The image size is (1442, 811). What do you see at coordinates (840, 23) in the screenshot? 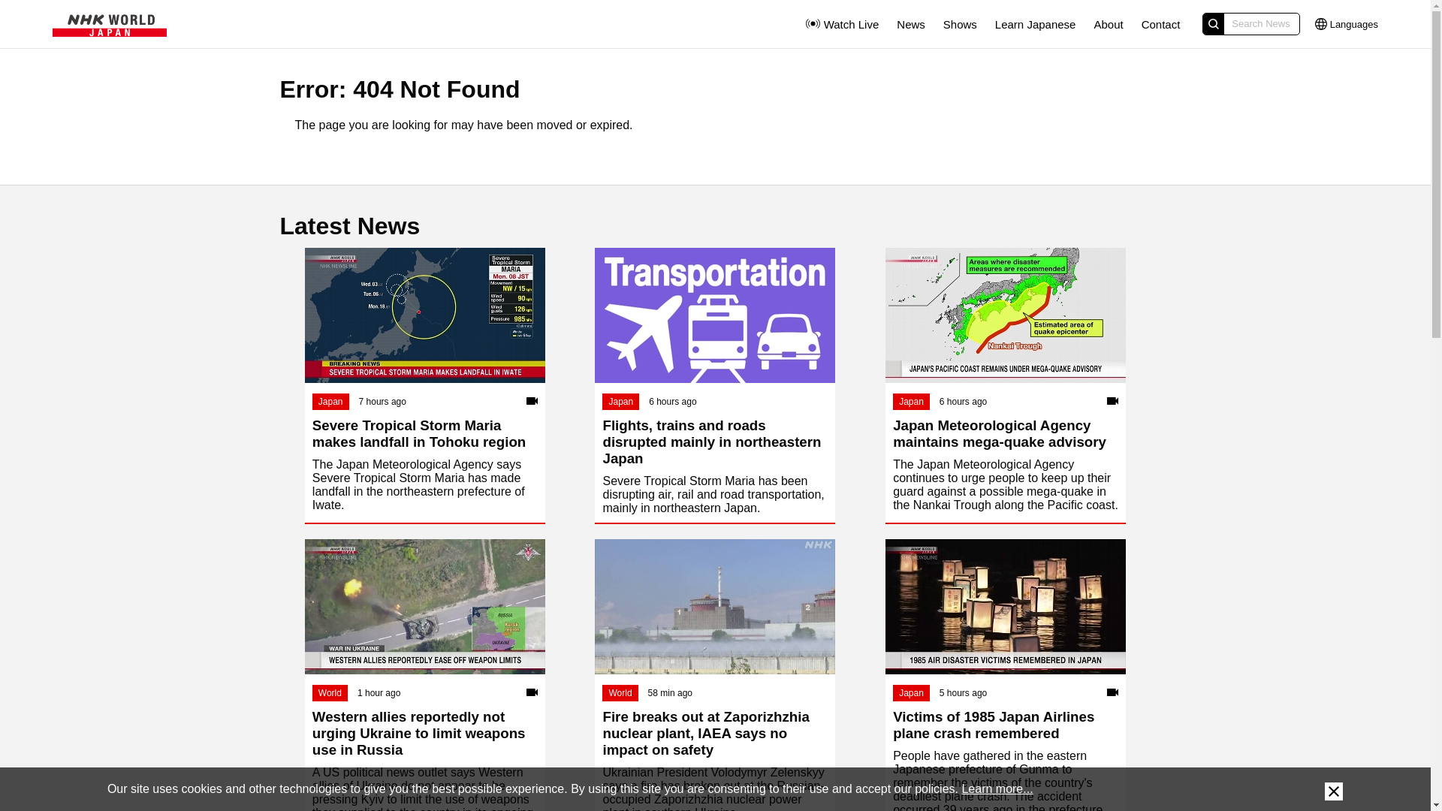
I see `Watch Live` at bounding box center [840, 23].